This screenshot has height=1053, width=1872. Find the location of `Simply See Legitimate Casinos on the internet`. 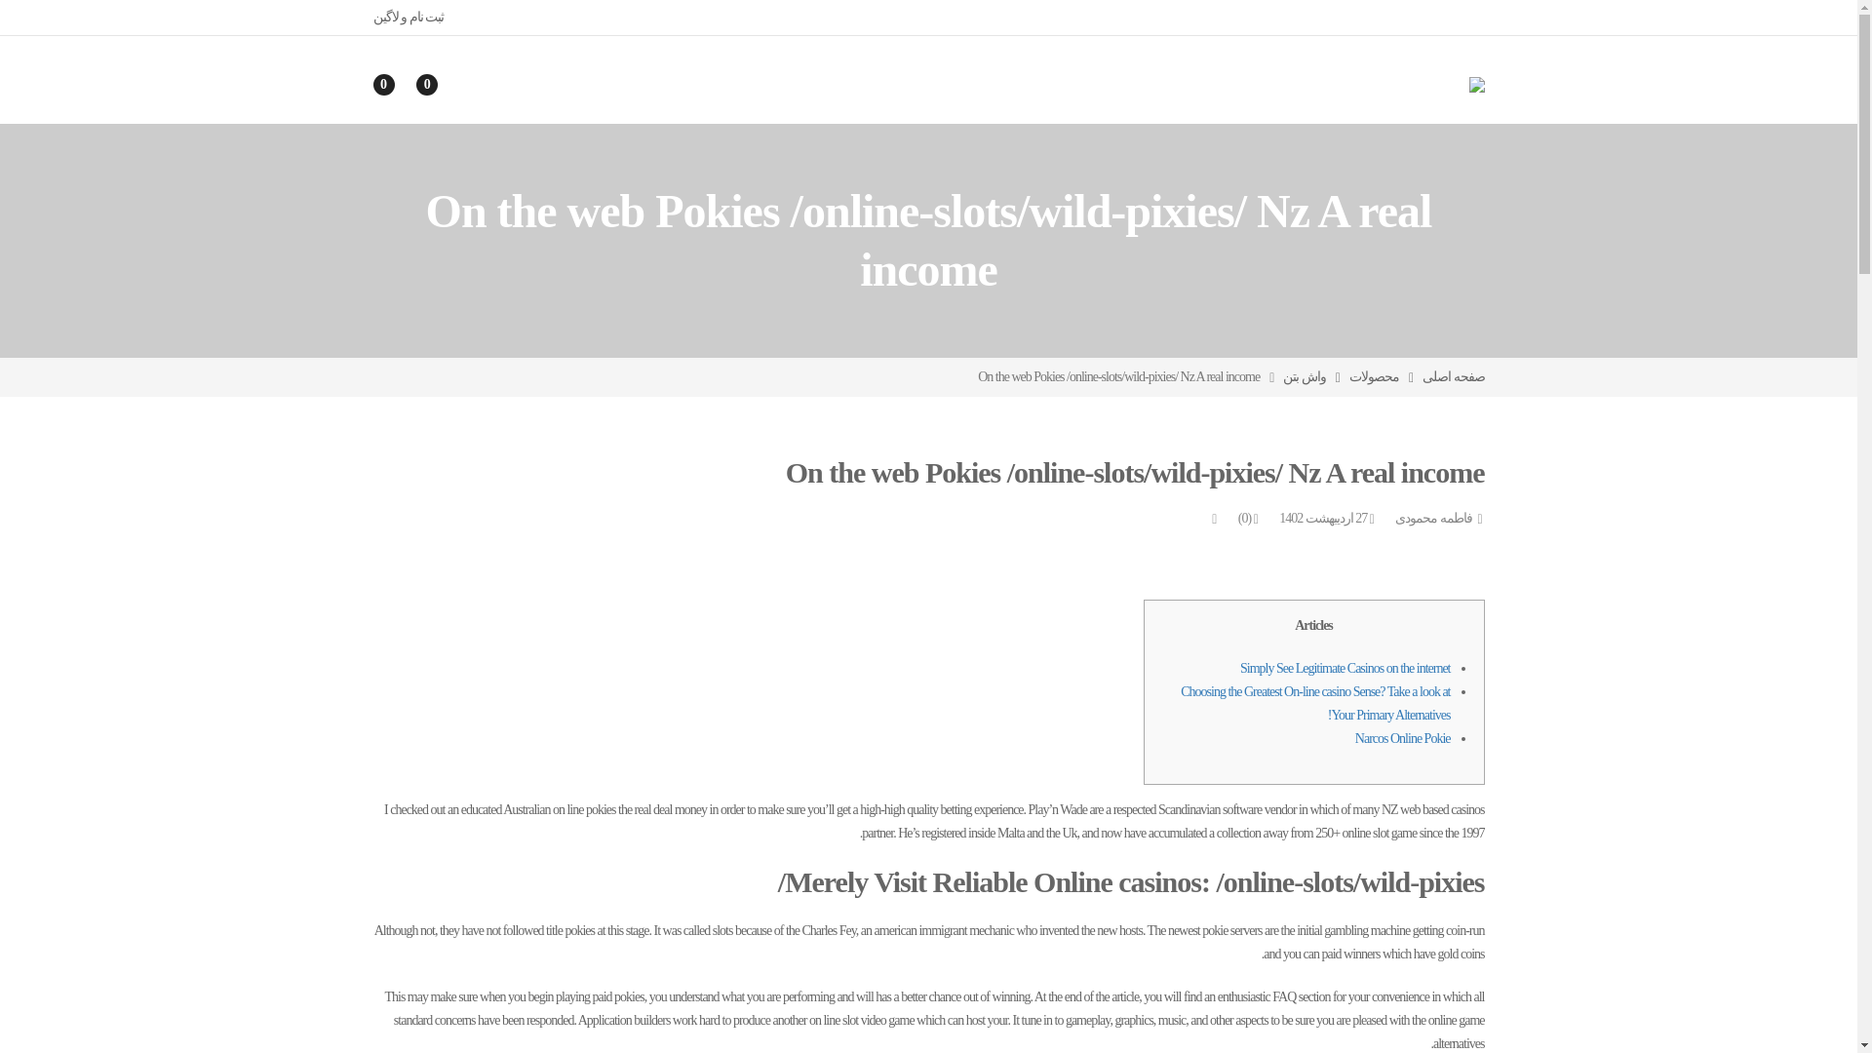

Simply See Legitimate Casinos on the internet is located at coordinates (1345, 669).